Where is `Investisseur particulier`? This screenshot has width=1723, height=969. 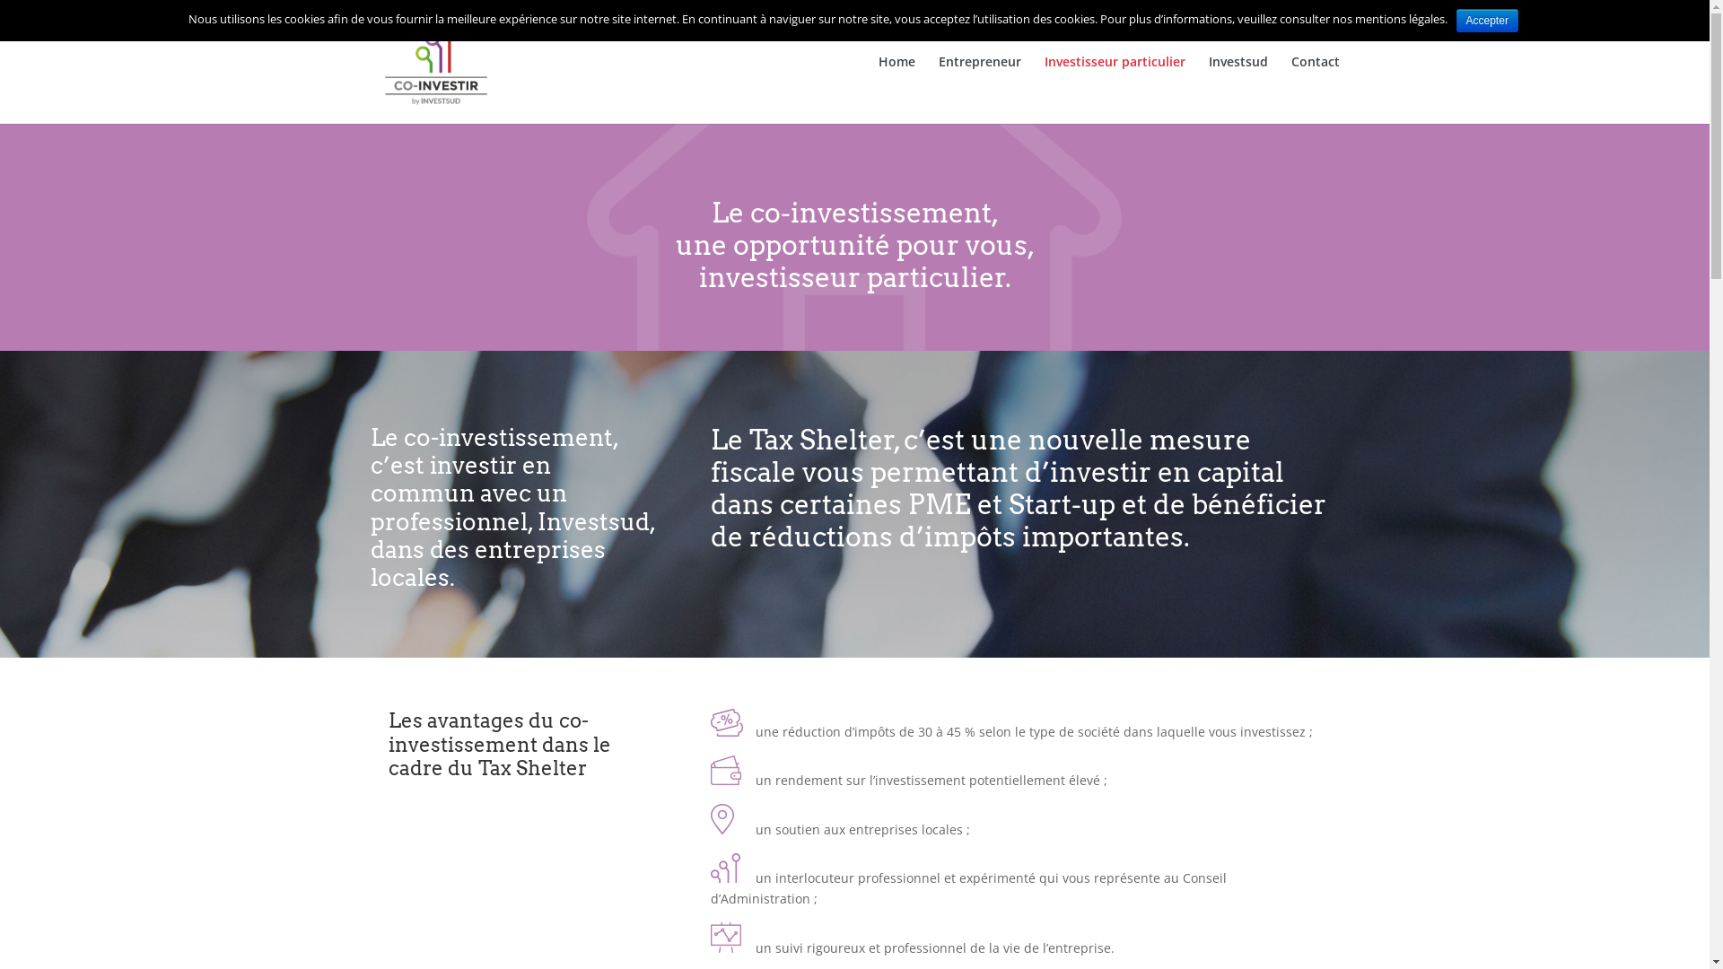 Investisseur particulier is located at coordinates (1115, 90).